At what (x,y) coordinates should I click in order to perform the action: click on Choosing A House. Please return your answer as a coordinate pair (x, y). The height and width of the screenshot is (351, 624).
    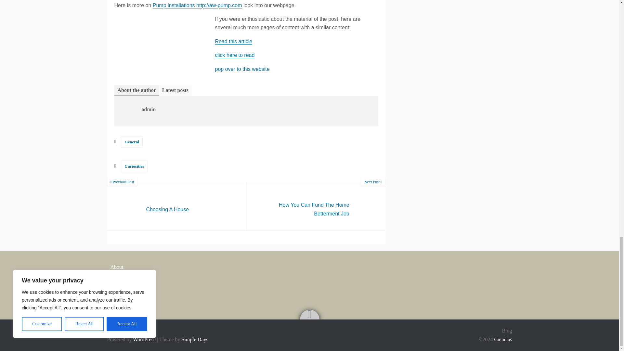
    Looking at the image, I should click on (177, 206).